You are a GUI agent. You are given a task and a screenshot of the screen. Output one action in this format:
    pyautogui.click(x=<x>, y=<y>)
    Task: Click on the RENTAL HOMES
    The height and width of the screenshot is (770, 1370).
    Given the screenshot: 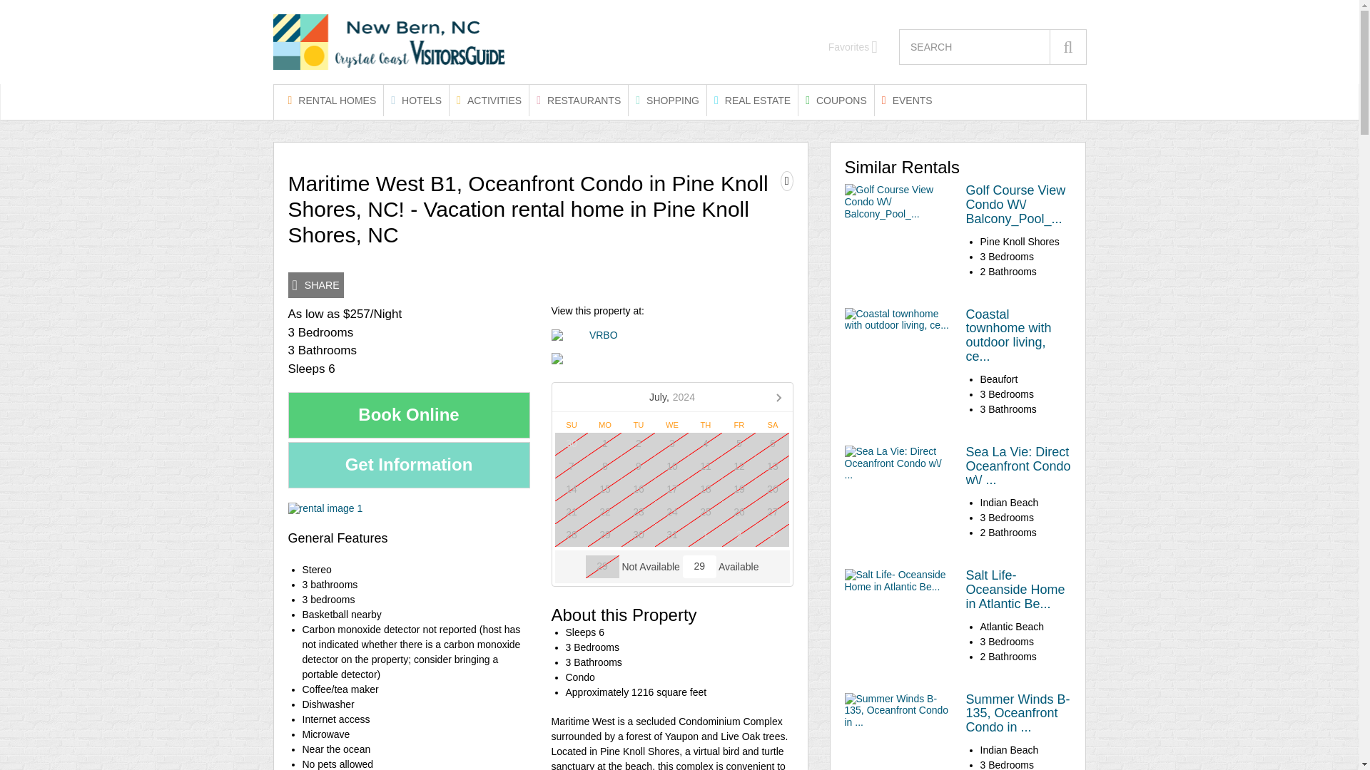 What is the action you would take?
    pyautogui.click(x=332, y=100)
    